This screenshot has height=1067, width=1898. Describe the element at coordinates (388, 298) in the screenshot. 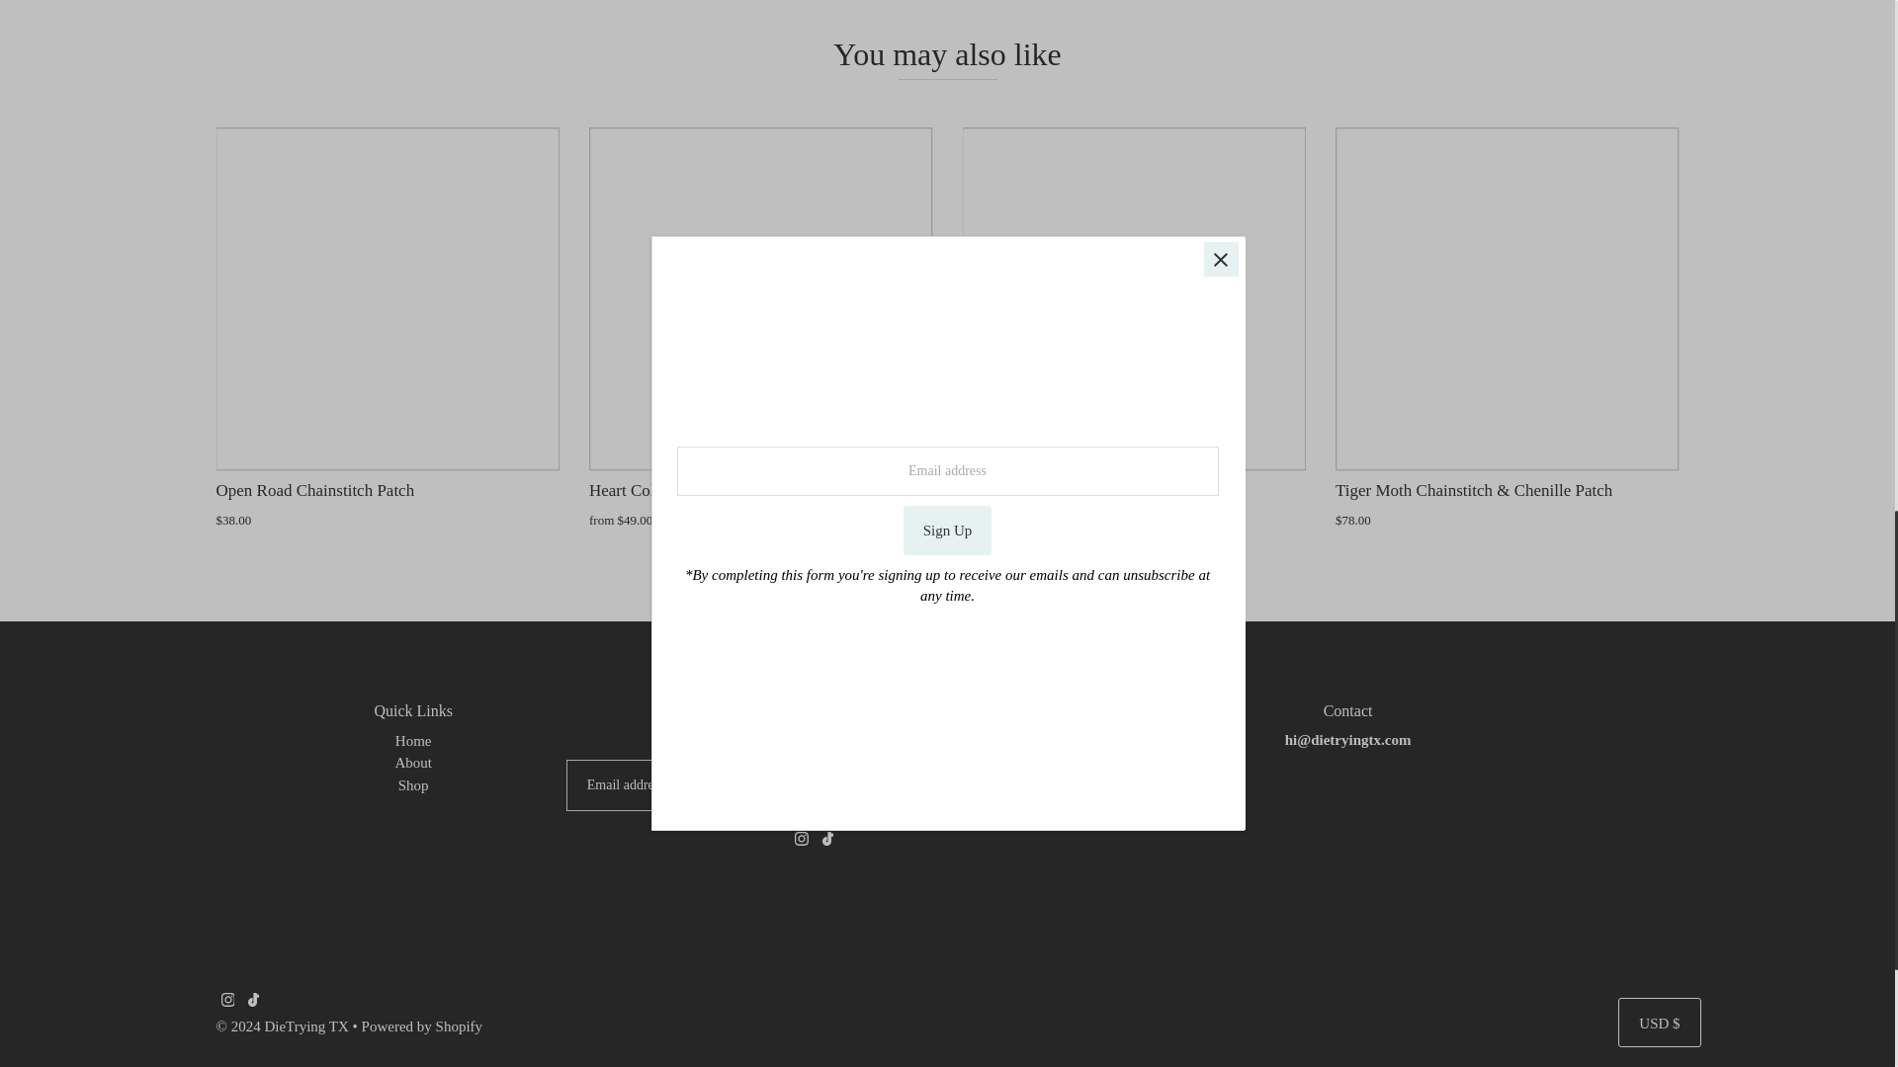

I see `Open Road Chainstitch Patch` at that location.